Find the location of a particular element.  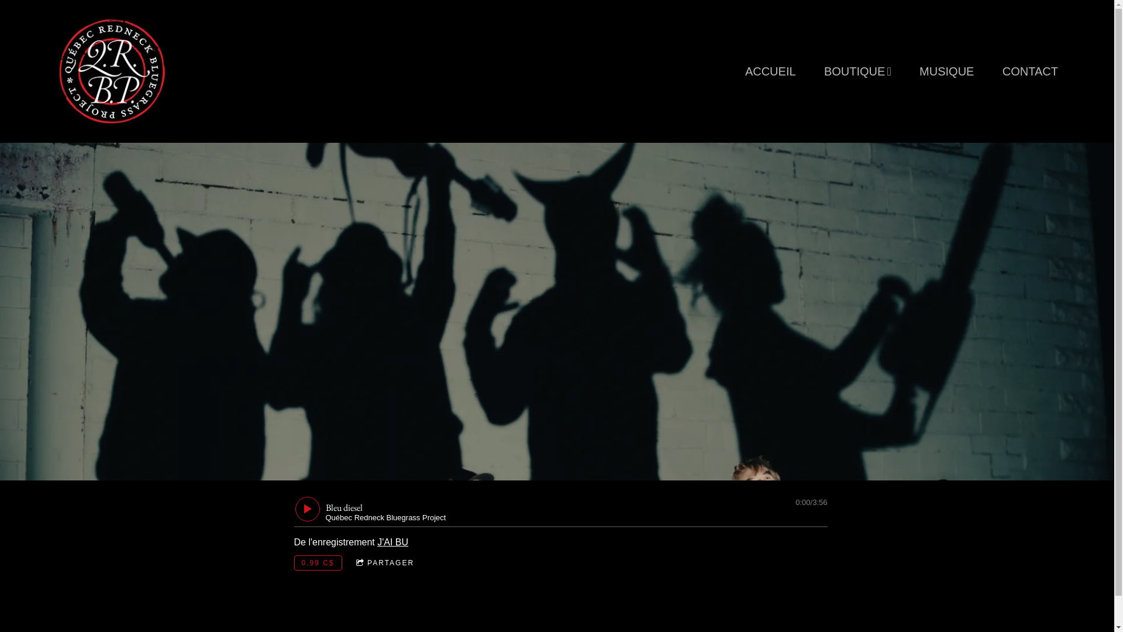

MUSIQUE is located at coordinates (946, 71).